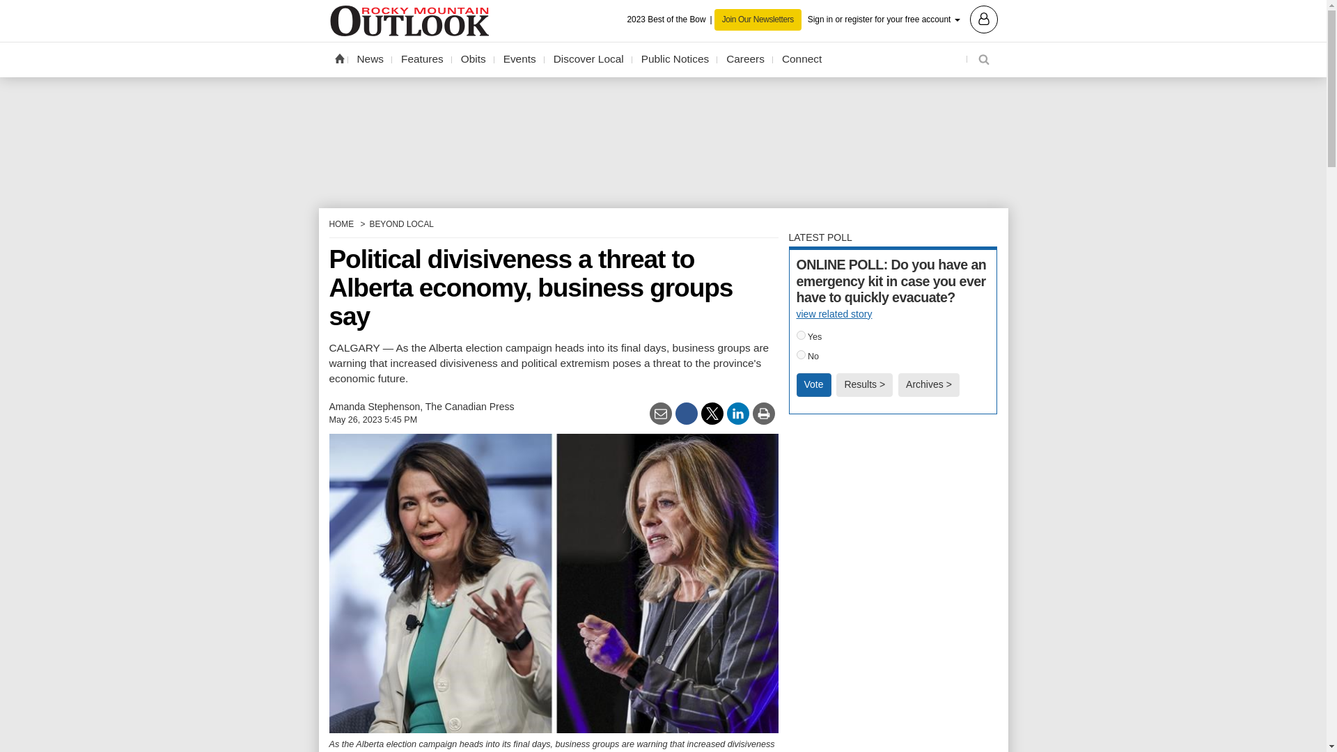 The height and width of the screenshot is (752, 1337). What do you see at coordinates (801, 336) in the screenshot?
I see `122830` at bounding box center [801, 336].